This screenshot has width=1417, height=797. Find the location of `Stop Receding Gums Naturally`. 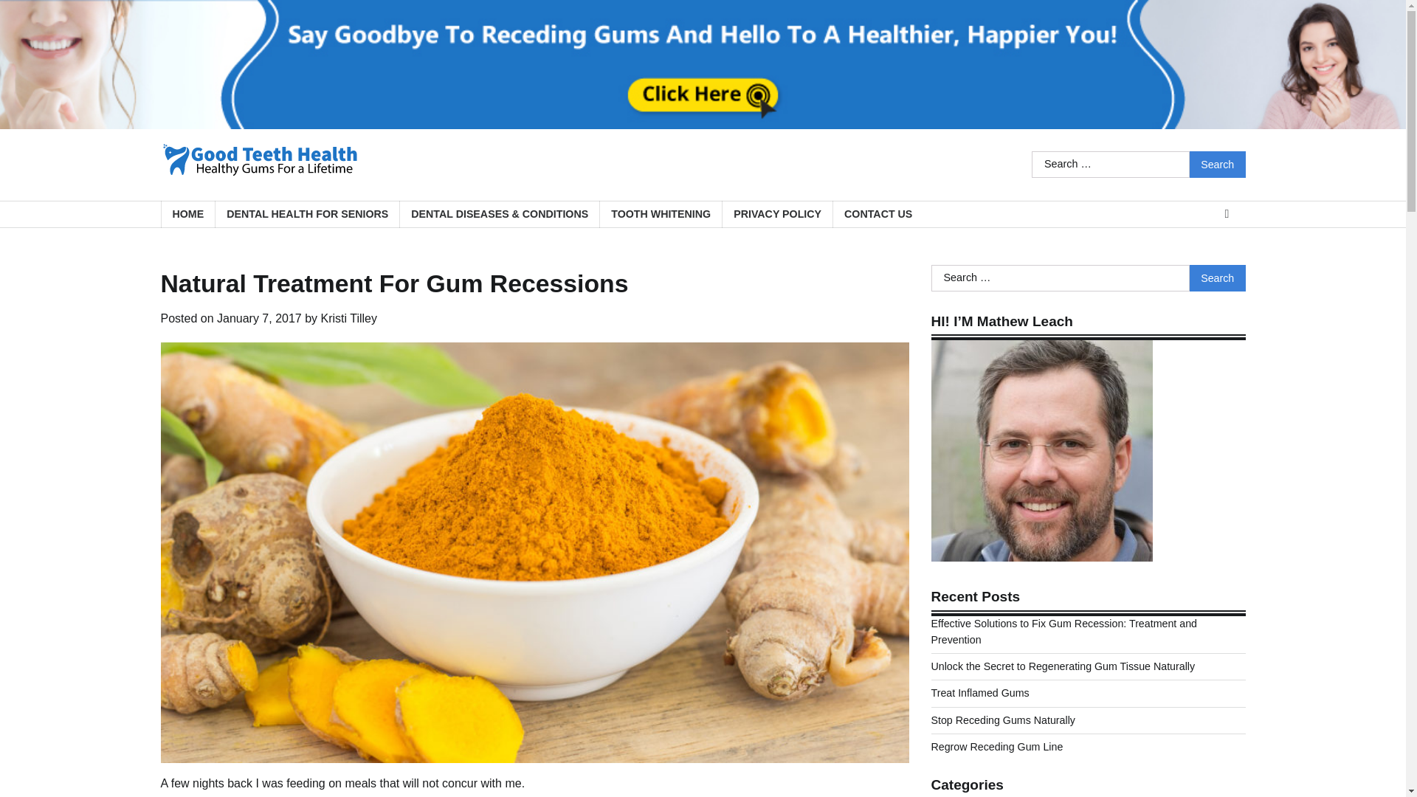

Stop Receding Gums Naturally is located at coordinates (1003, 720).